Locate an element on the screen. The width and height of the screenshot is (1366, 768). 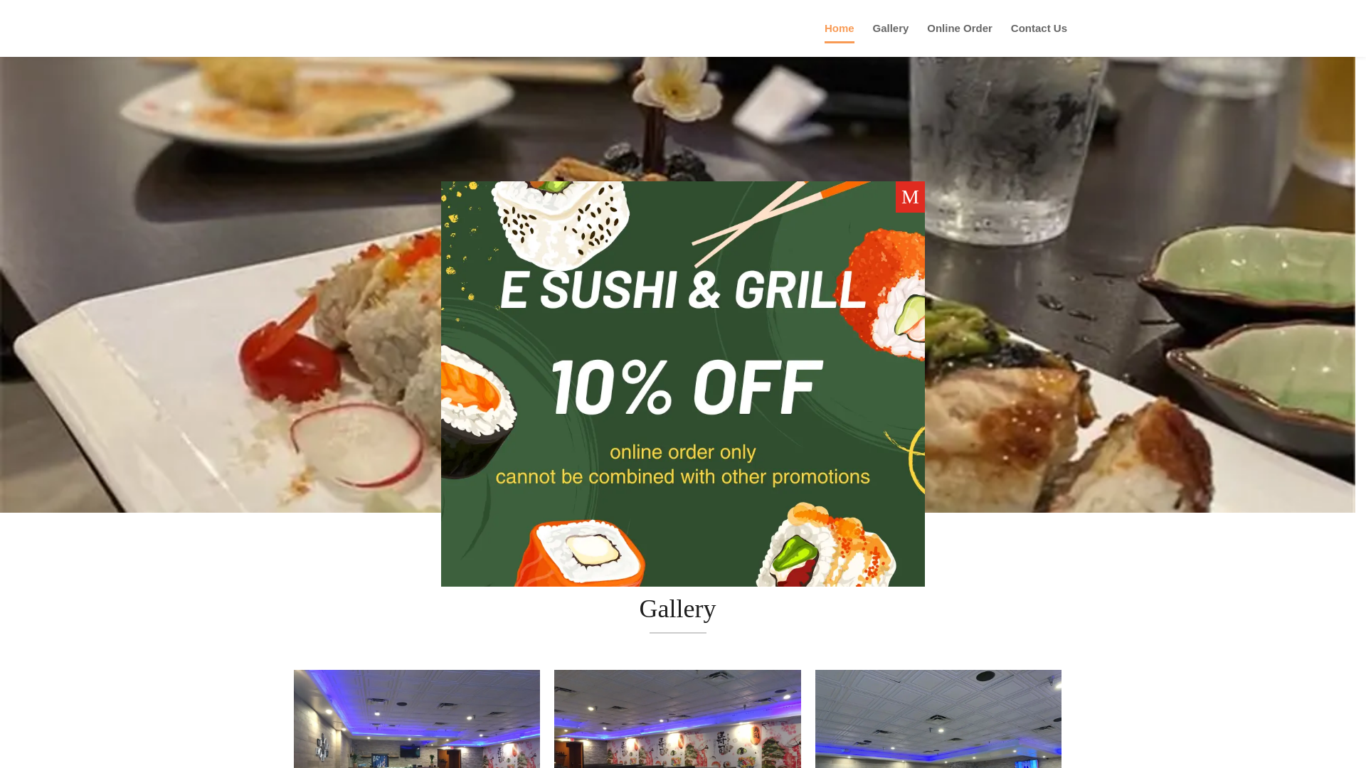
106 is located at coordinates (939, 718).